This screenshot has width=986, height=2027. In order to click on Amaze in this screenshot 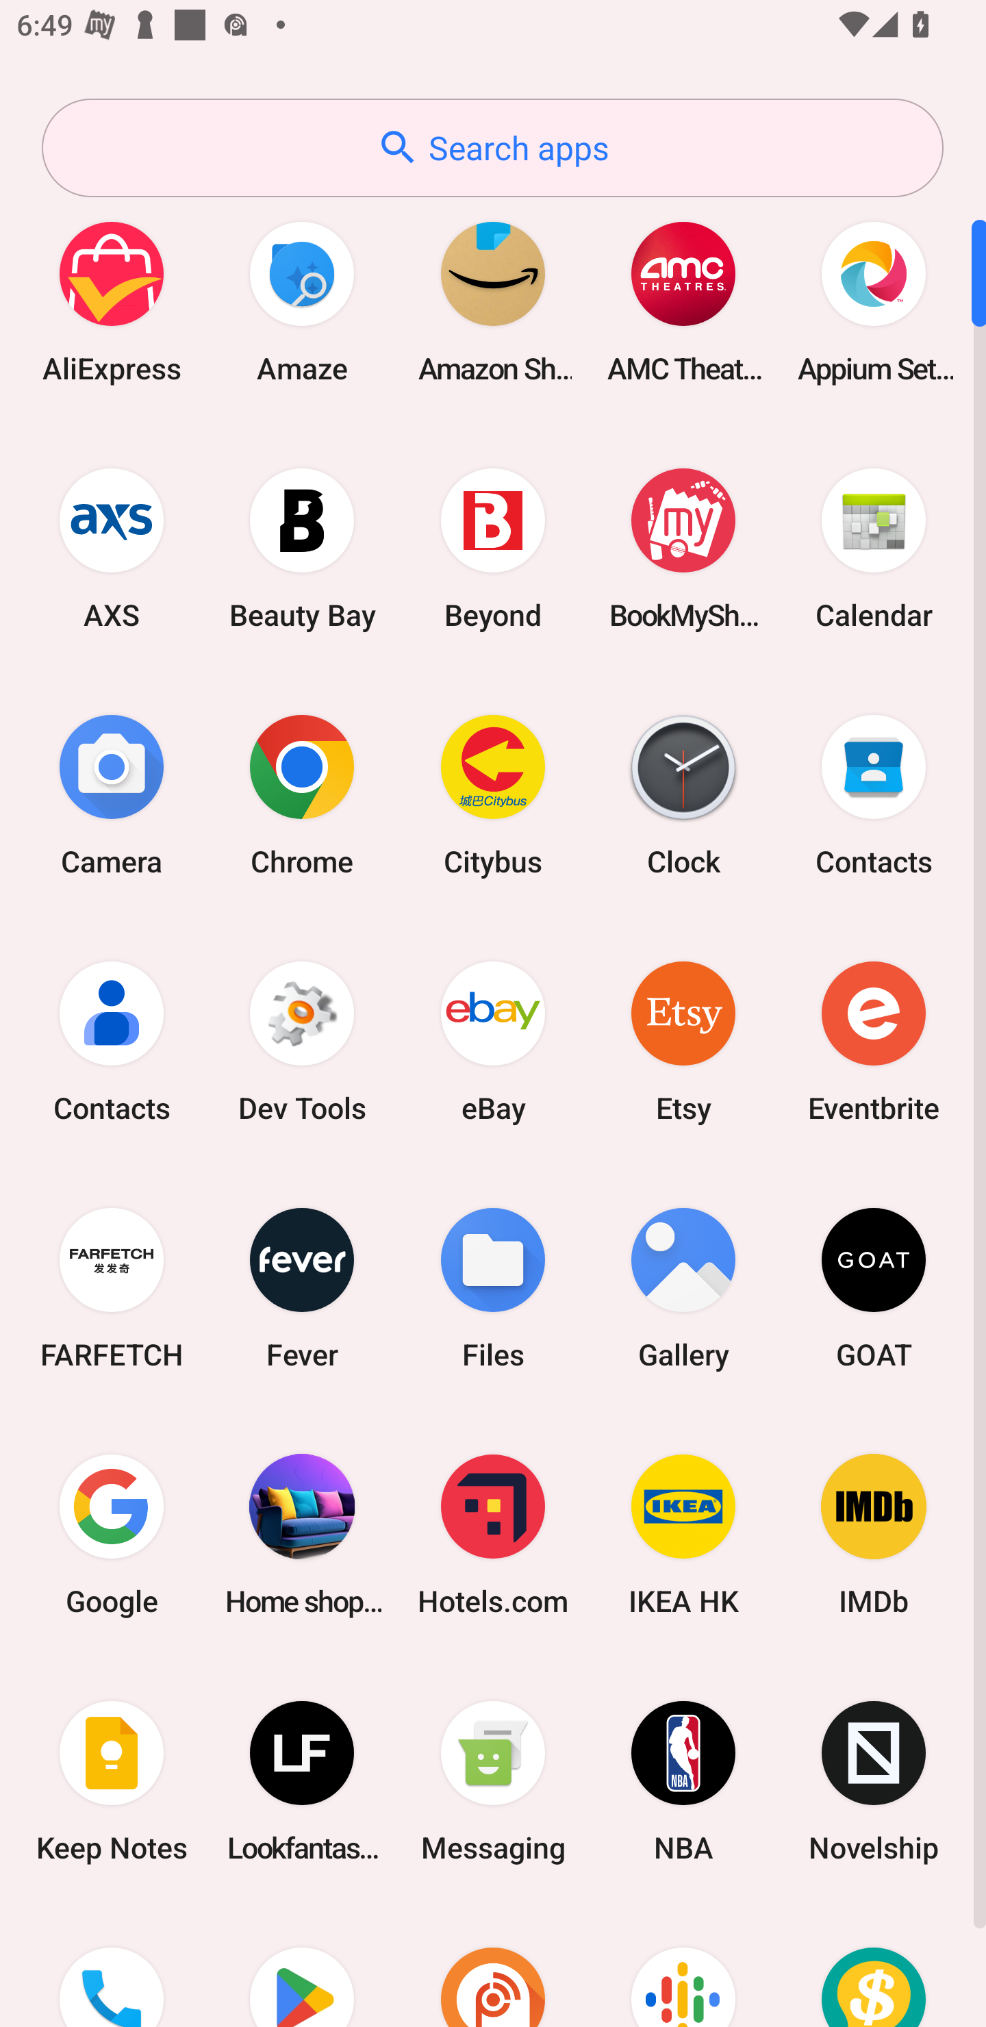, I will do `click(302, 301)`.